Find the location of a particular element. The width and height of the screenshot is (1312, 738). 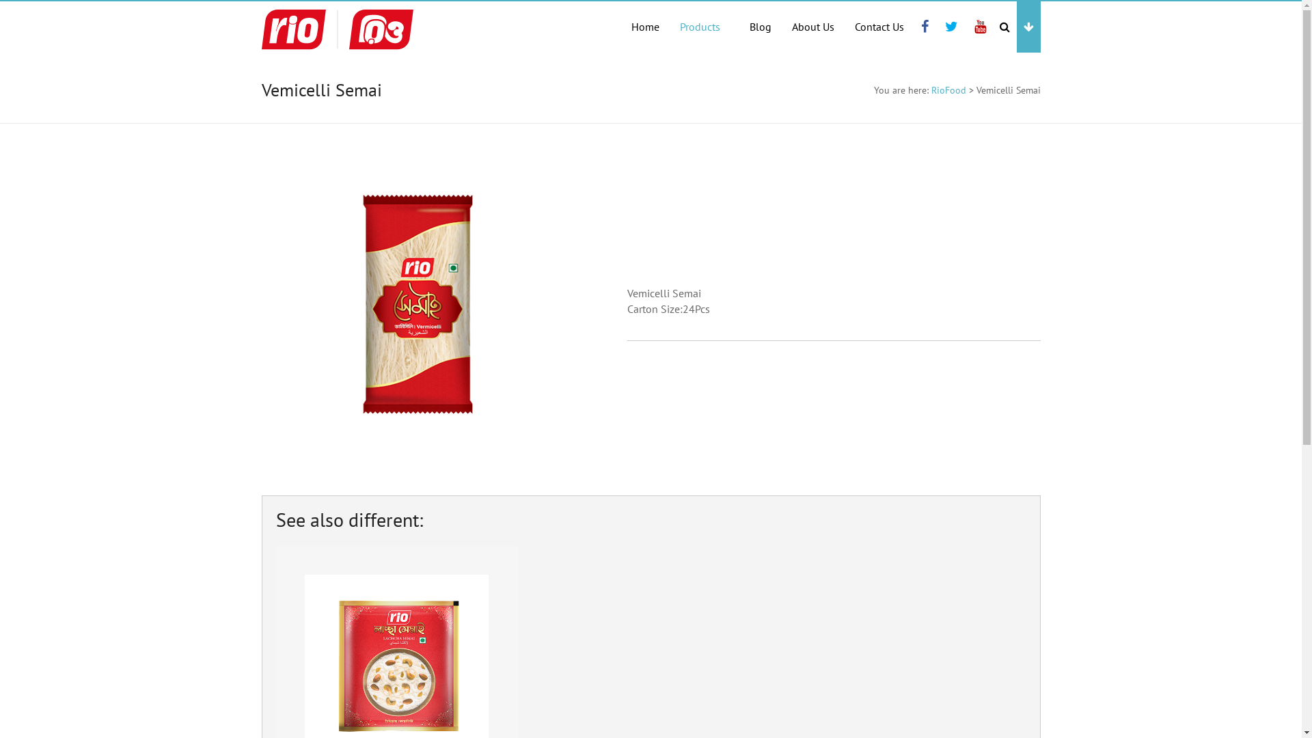

Home is located at coordinates (645, 27).